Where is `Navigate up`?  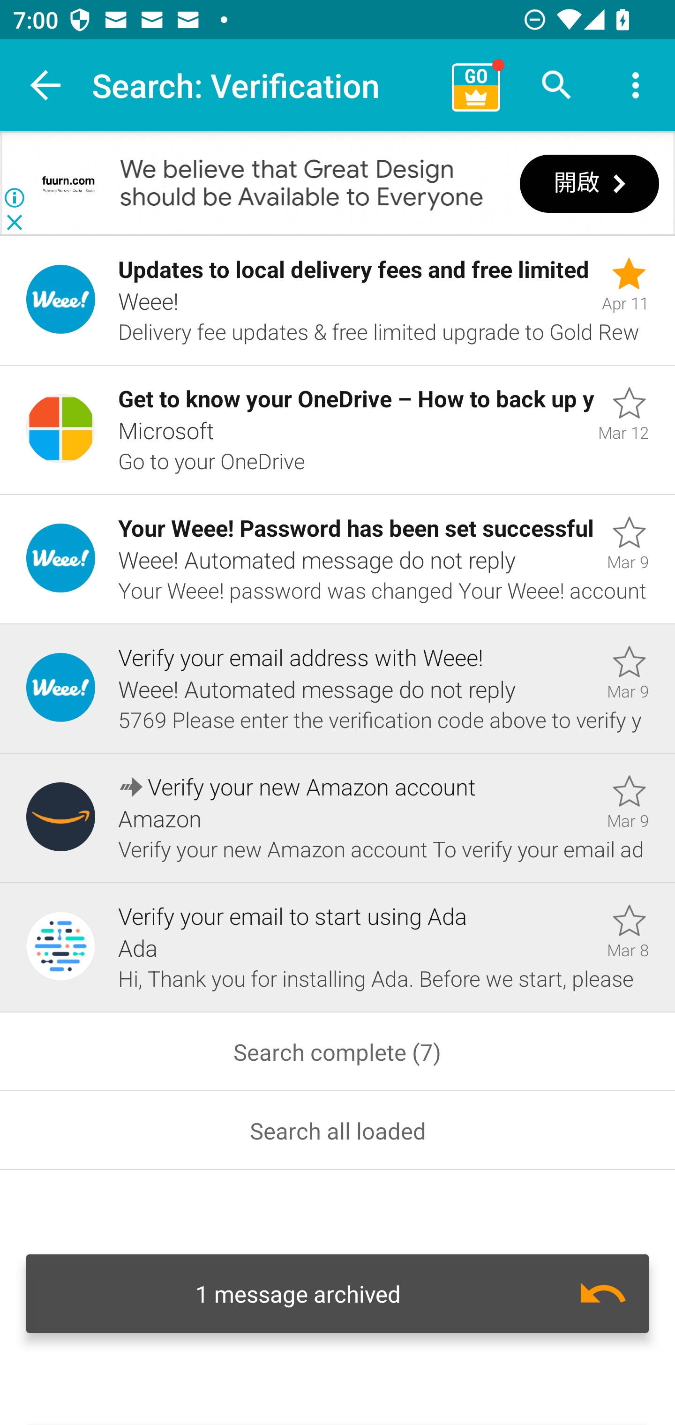
Navigate up is located at coordinates (46, 85).